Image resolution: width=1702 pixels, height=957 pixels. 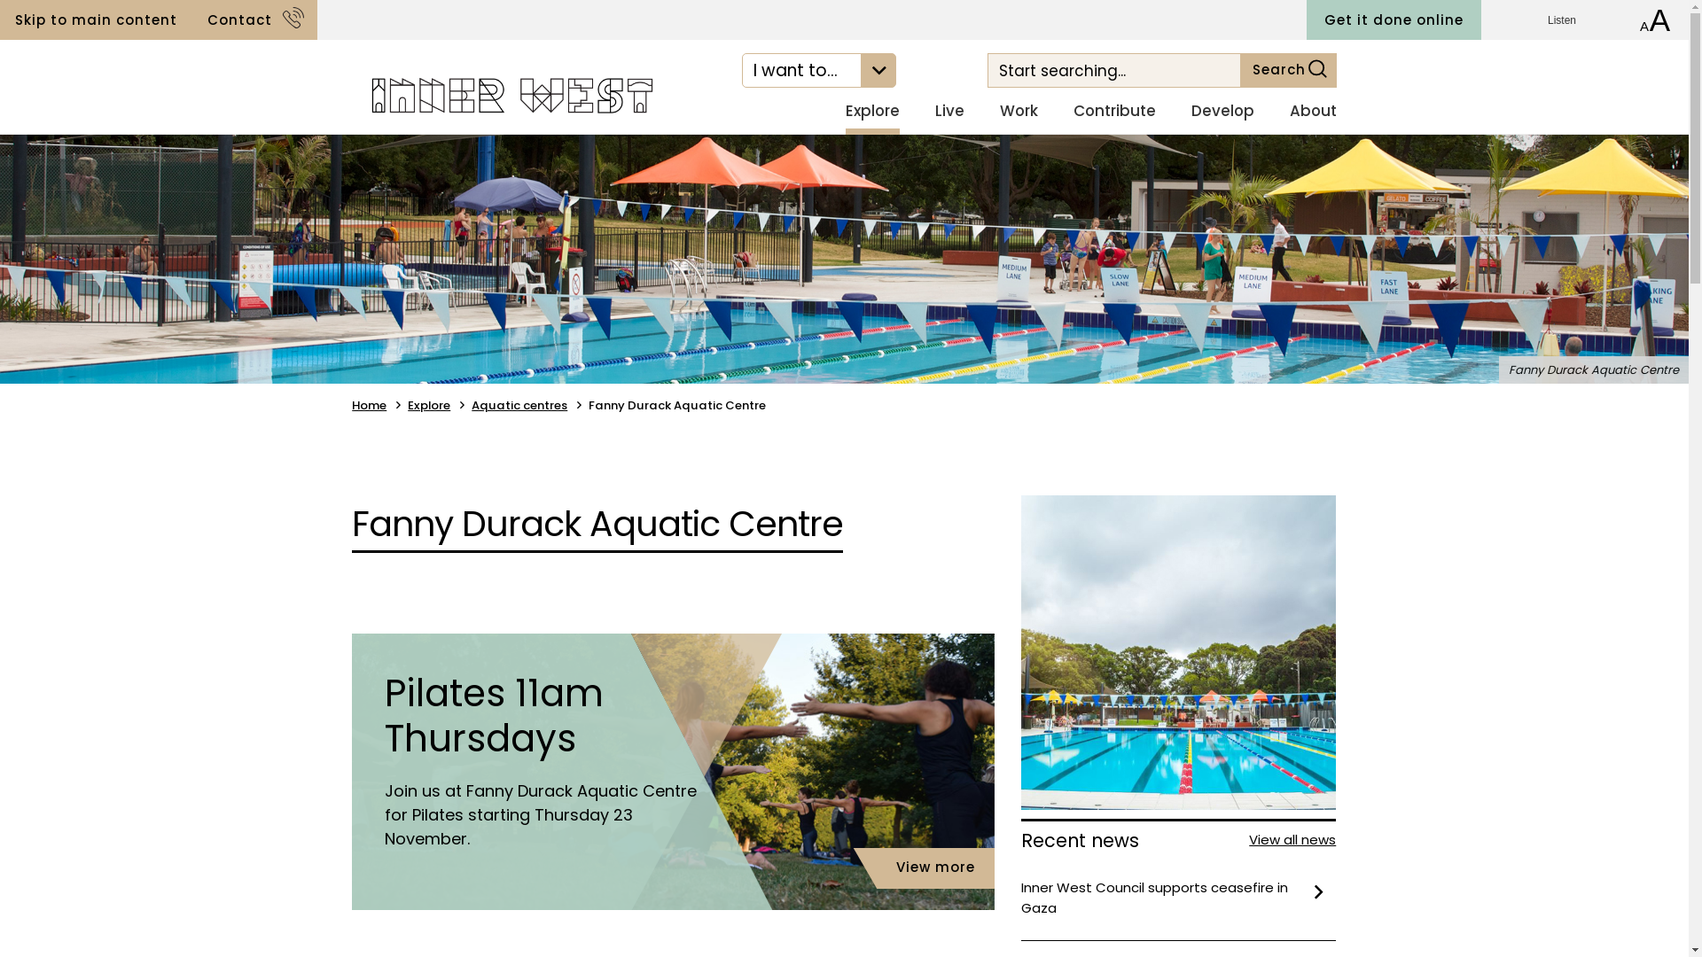 I want to click on Search, so click(x=1289, y=71).